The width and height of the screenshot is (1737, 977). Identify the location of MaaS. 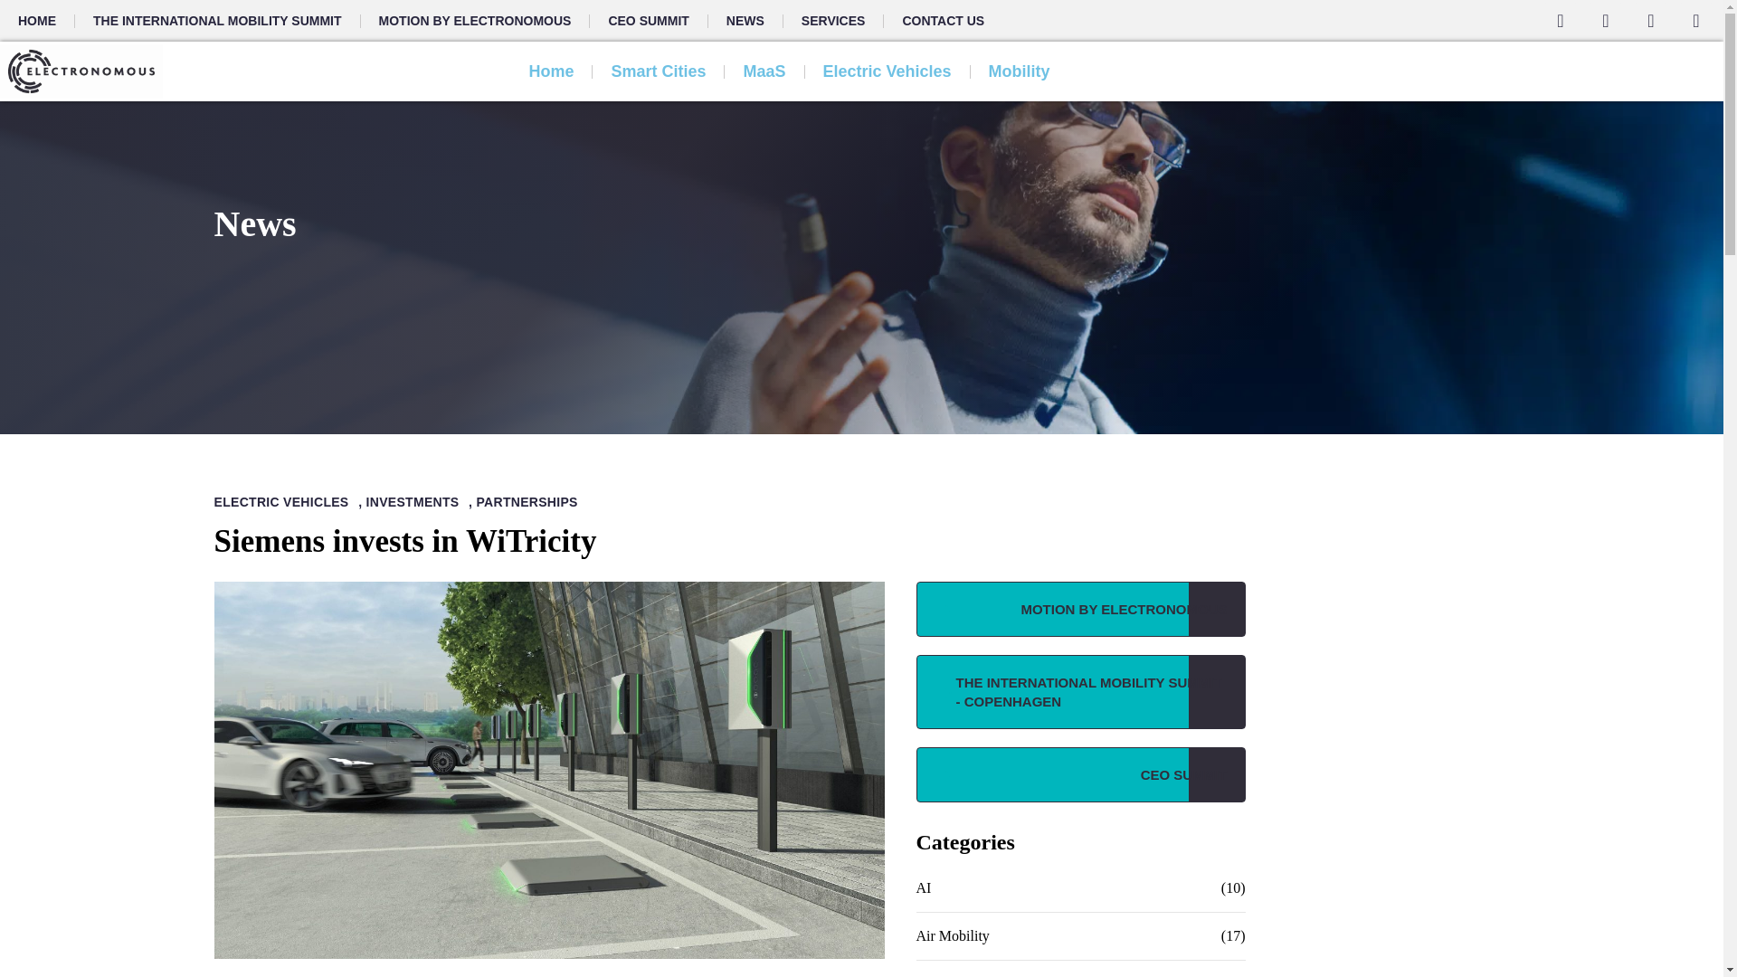
(764, 71).